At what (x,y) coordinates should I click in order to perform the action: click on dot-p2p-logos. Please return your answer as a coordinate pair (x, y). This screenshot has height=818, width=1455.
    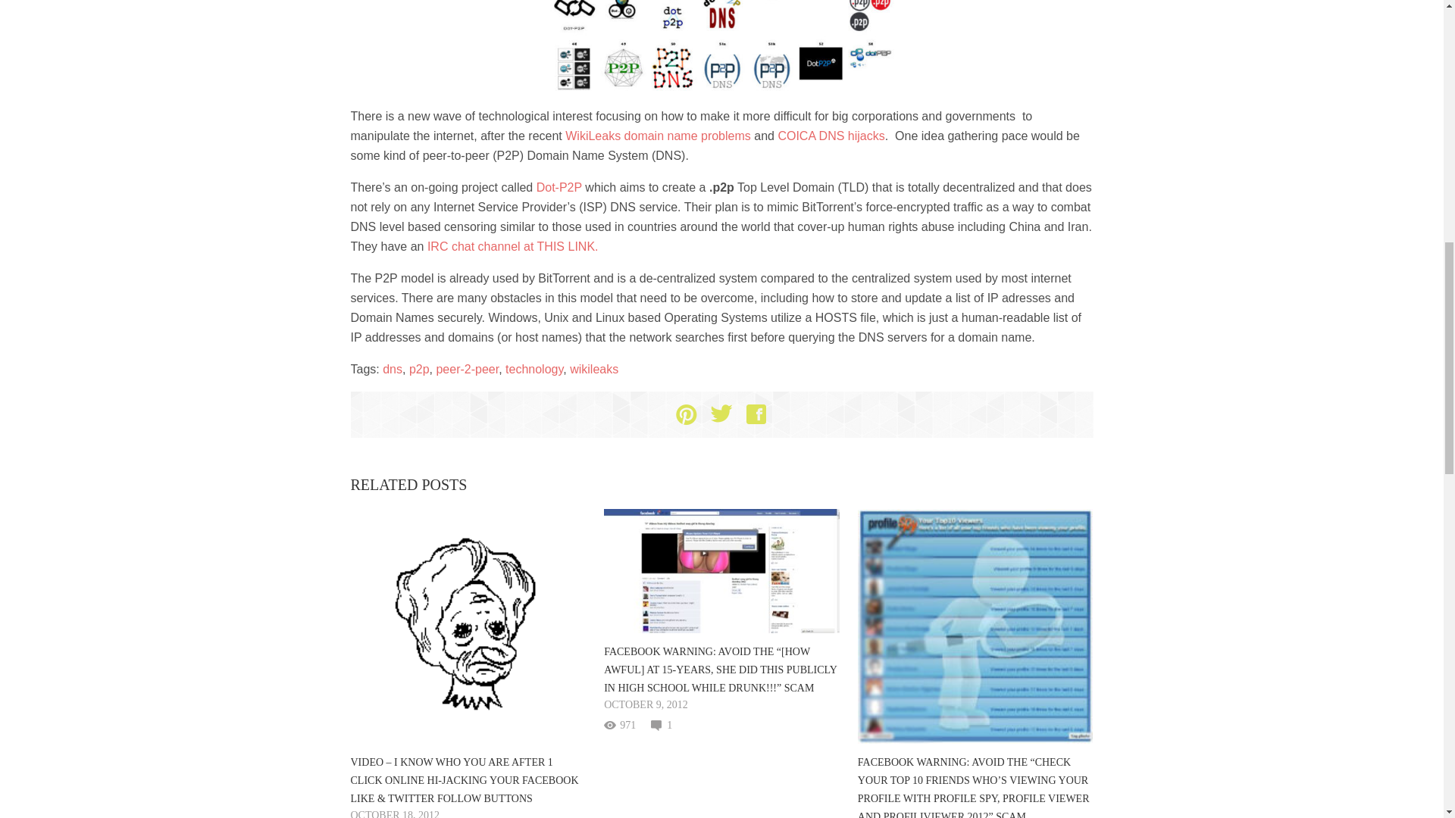
    Looking at the image, I should click on (721, 47).